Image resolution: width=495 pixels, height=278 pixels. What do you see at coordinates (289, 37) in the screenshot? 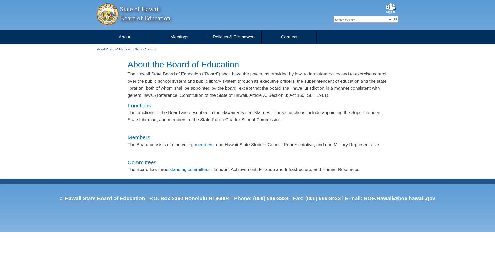
I see `Connect` at bounding box center [289, 37].